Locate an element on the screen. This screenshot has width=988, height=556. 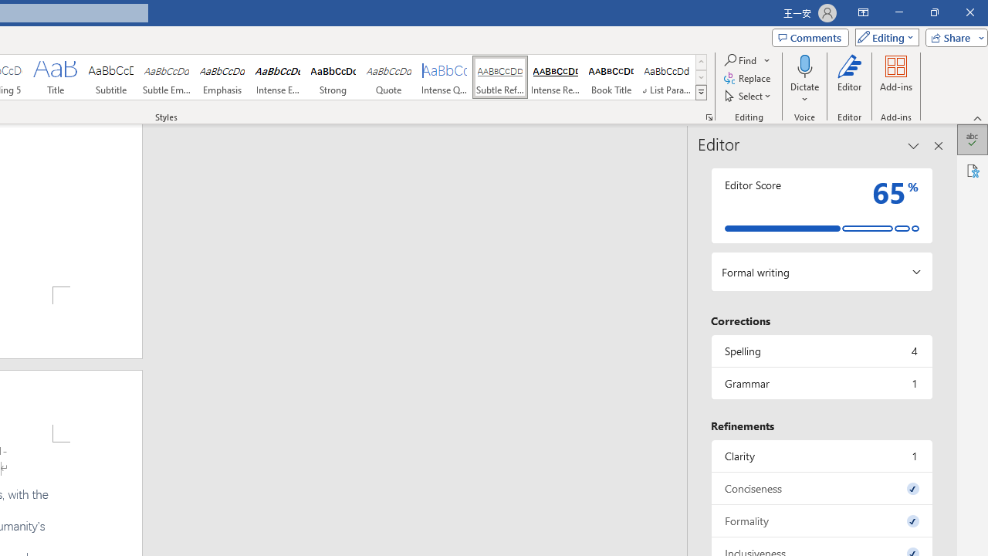
Accessibility is located at coordinates (973, 170).